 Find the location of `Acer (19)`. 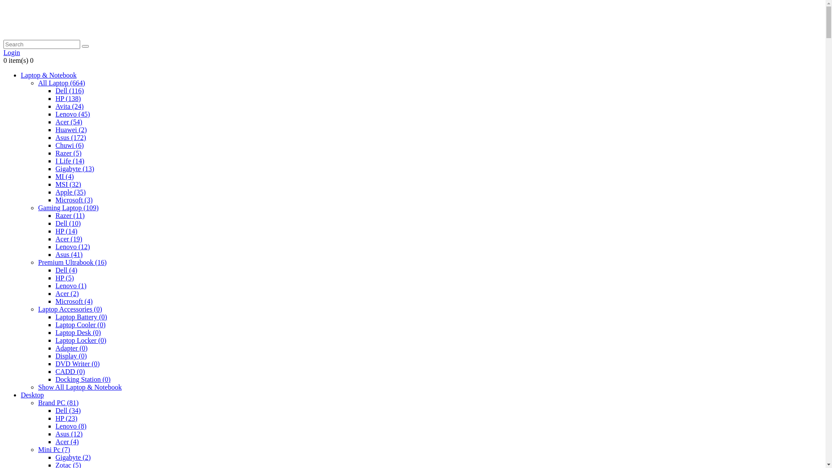

Acer (19) is located at coordinates (69, 239).